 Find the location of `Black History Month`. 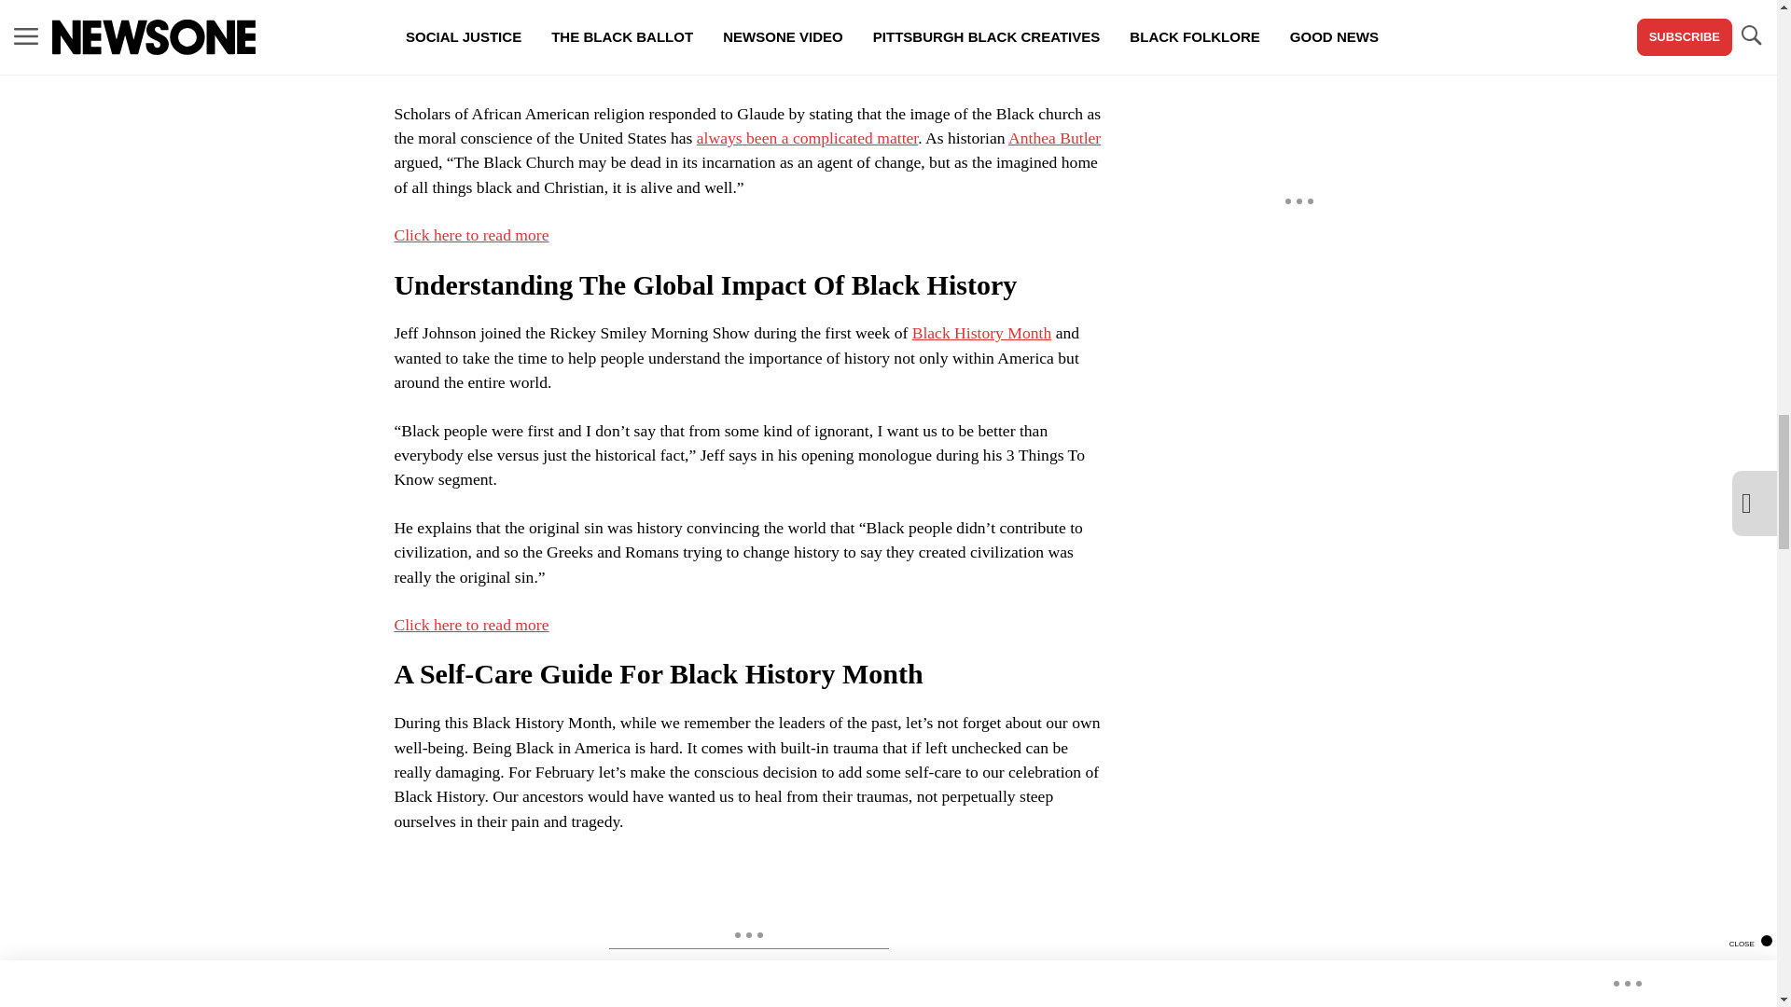

Black History Month is located at coordinates (981, 332).